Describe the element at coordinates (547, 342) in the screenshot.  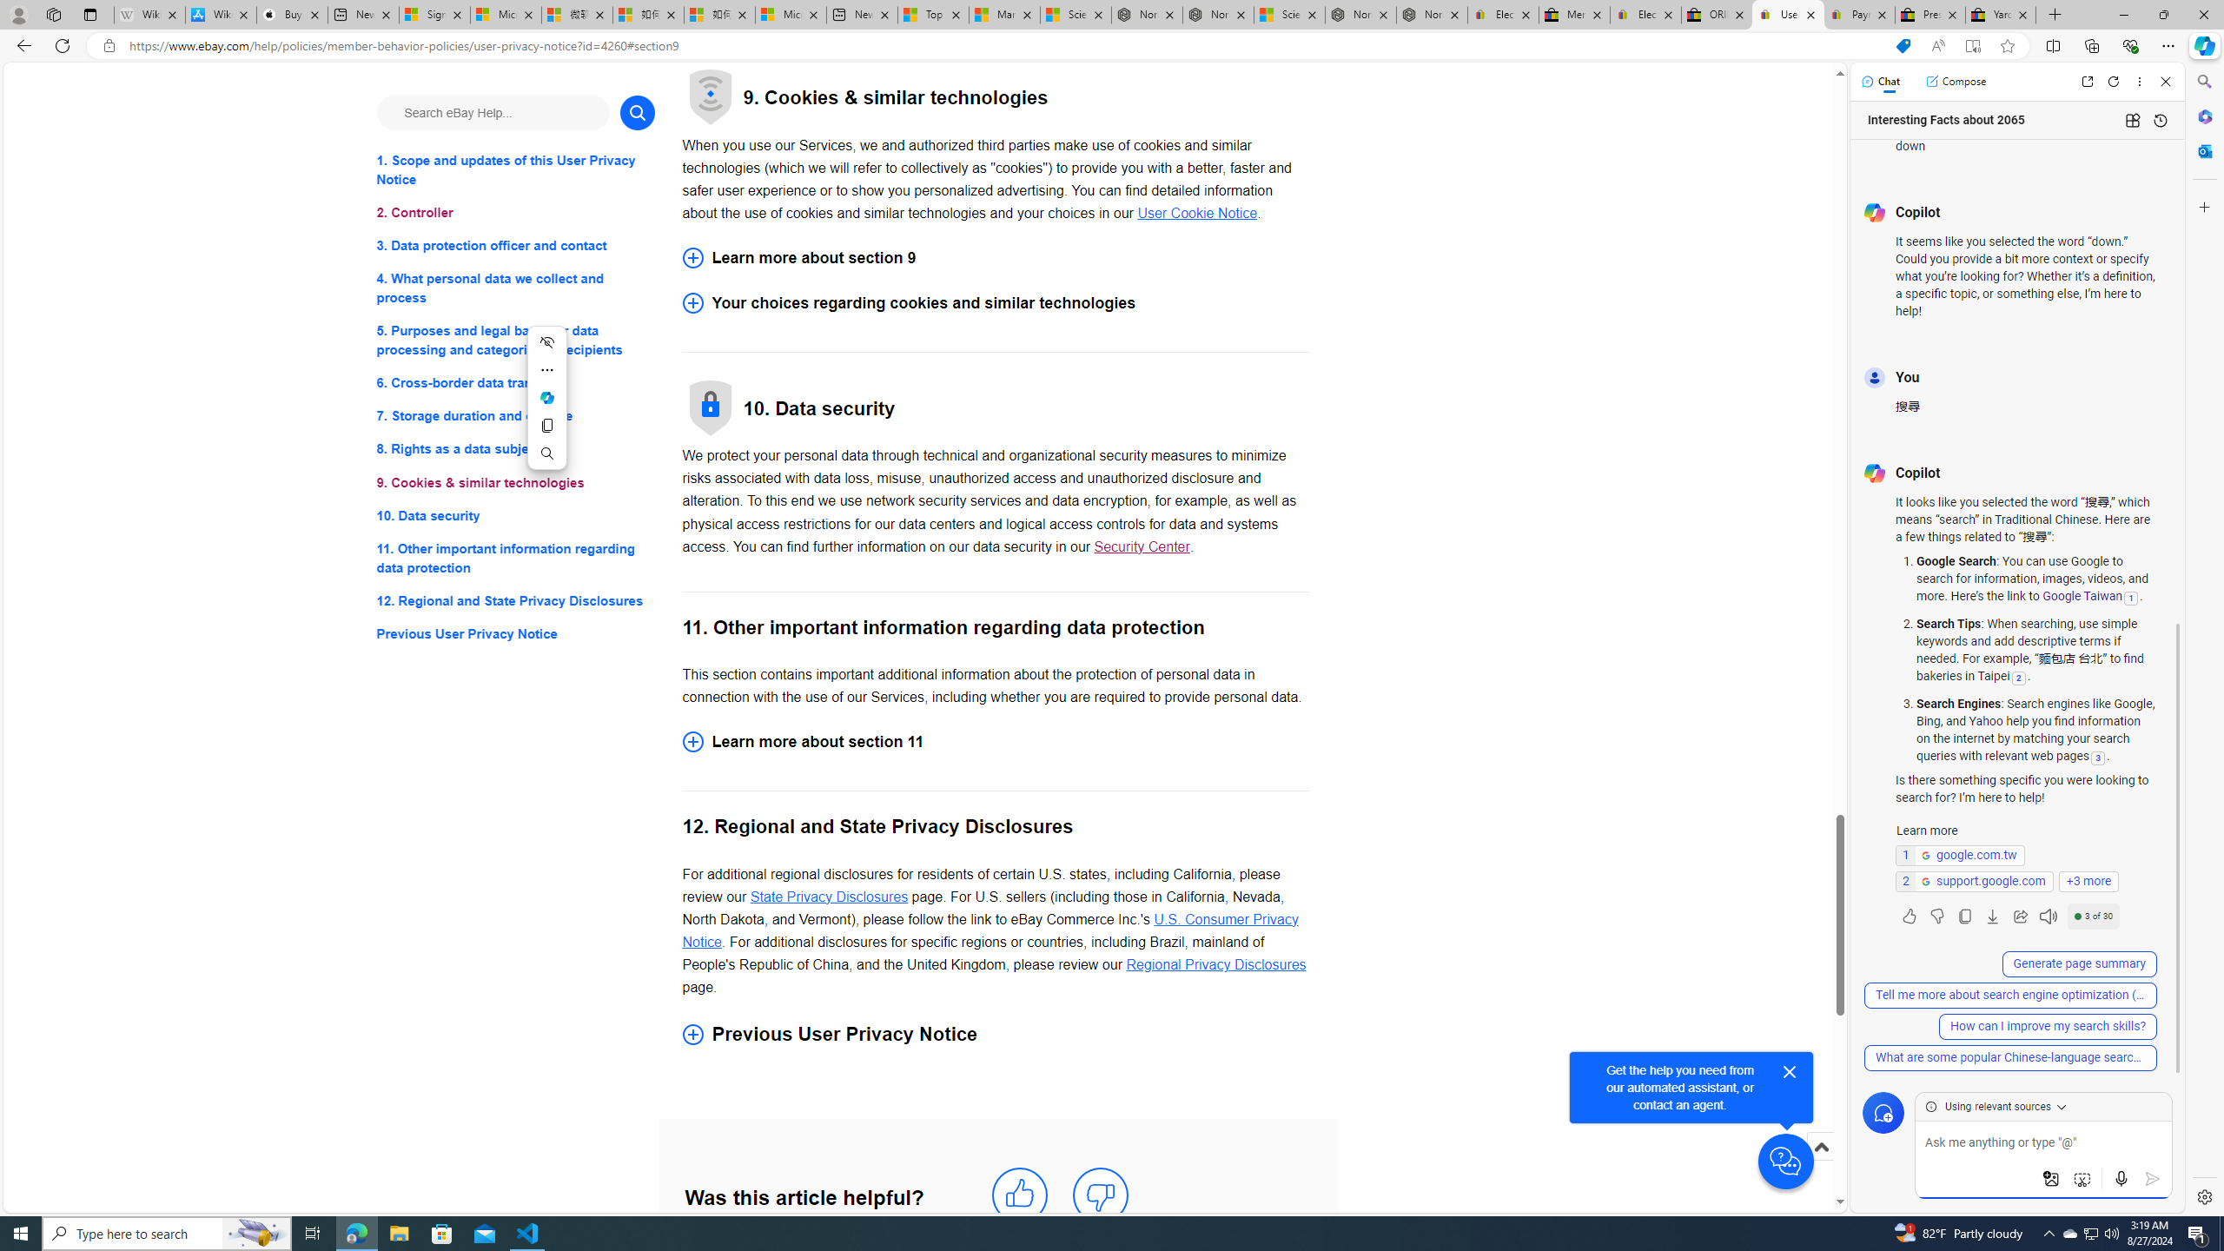
I see `Hide menu` at that location.